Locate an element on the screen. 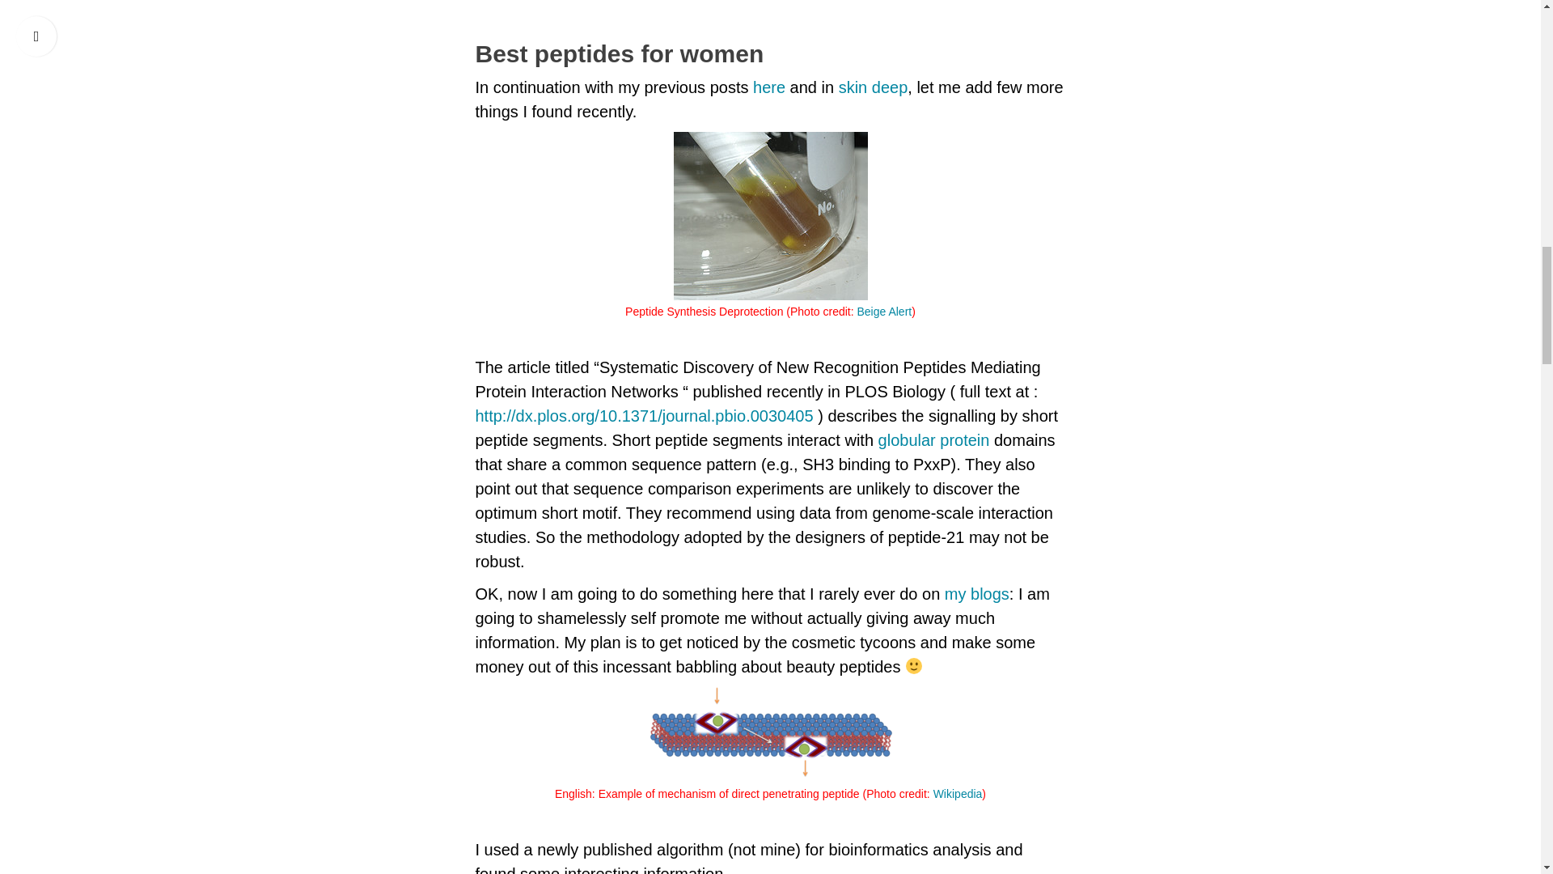  globular protein is located at coordinates (934, 440).